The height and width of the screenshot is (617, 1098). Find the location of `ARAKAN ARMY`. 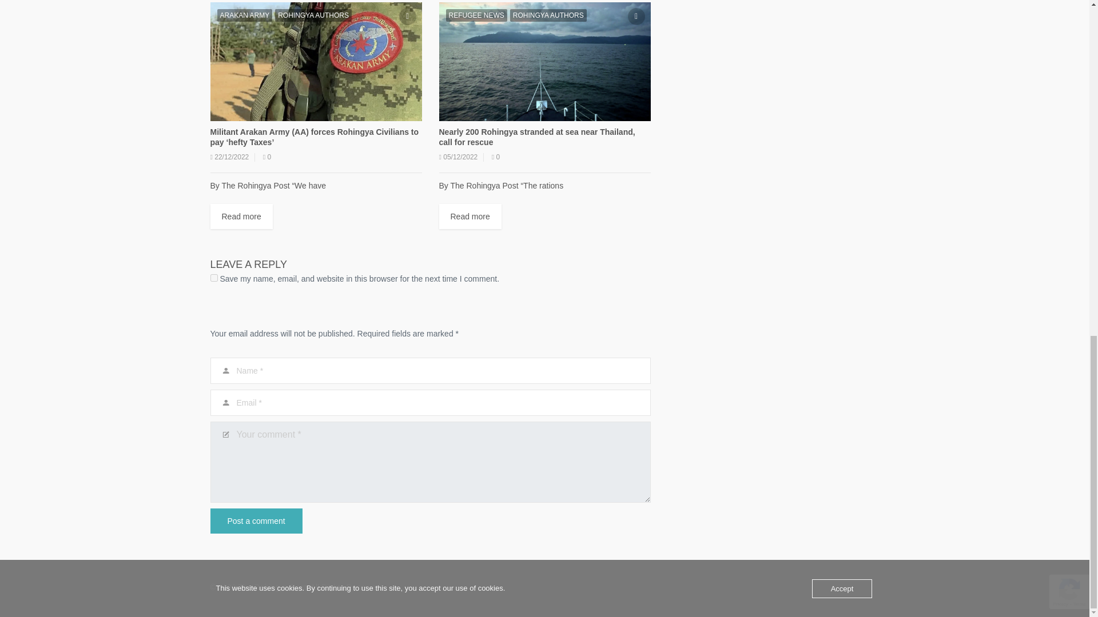

ARAKAN ARMY is located at coordinates (245, 15).